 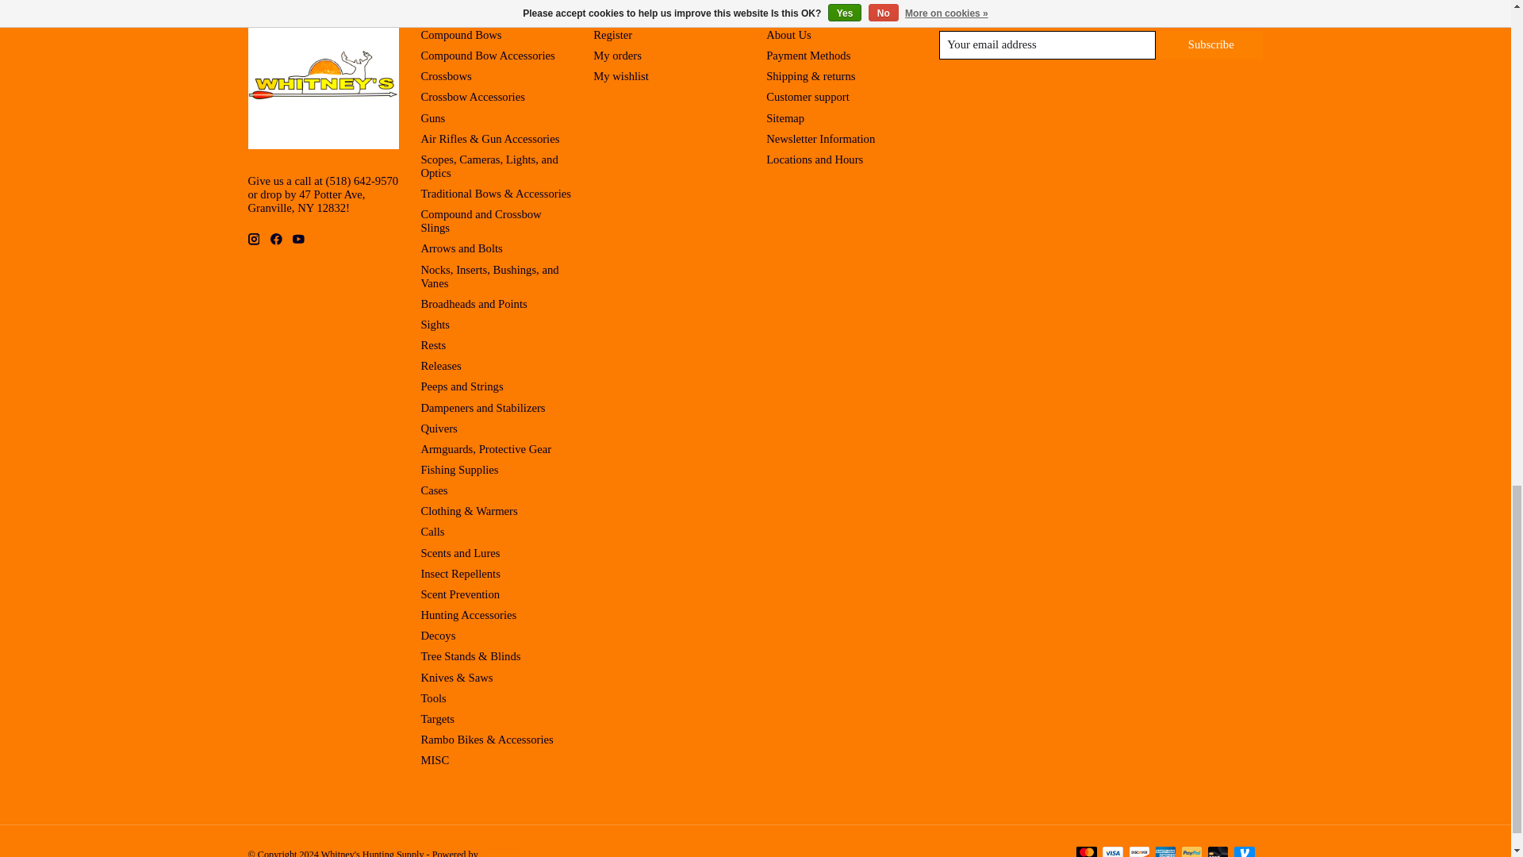 I want to click on Sitemap, so click(x=785, y=117).